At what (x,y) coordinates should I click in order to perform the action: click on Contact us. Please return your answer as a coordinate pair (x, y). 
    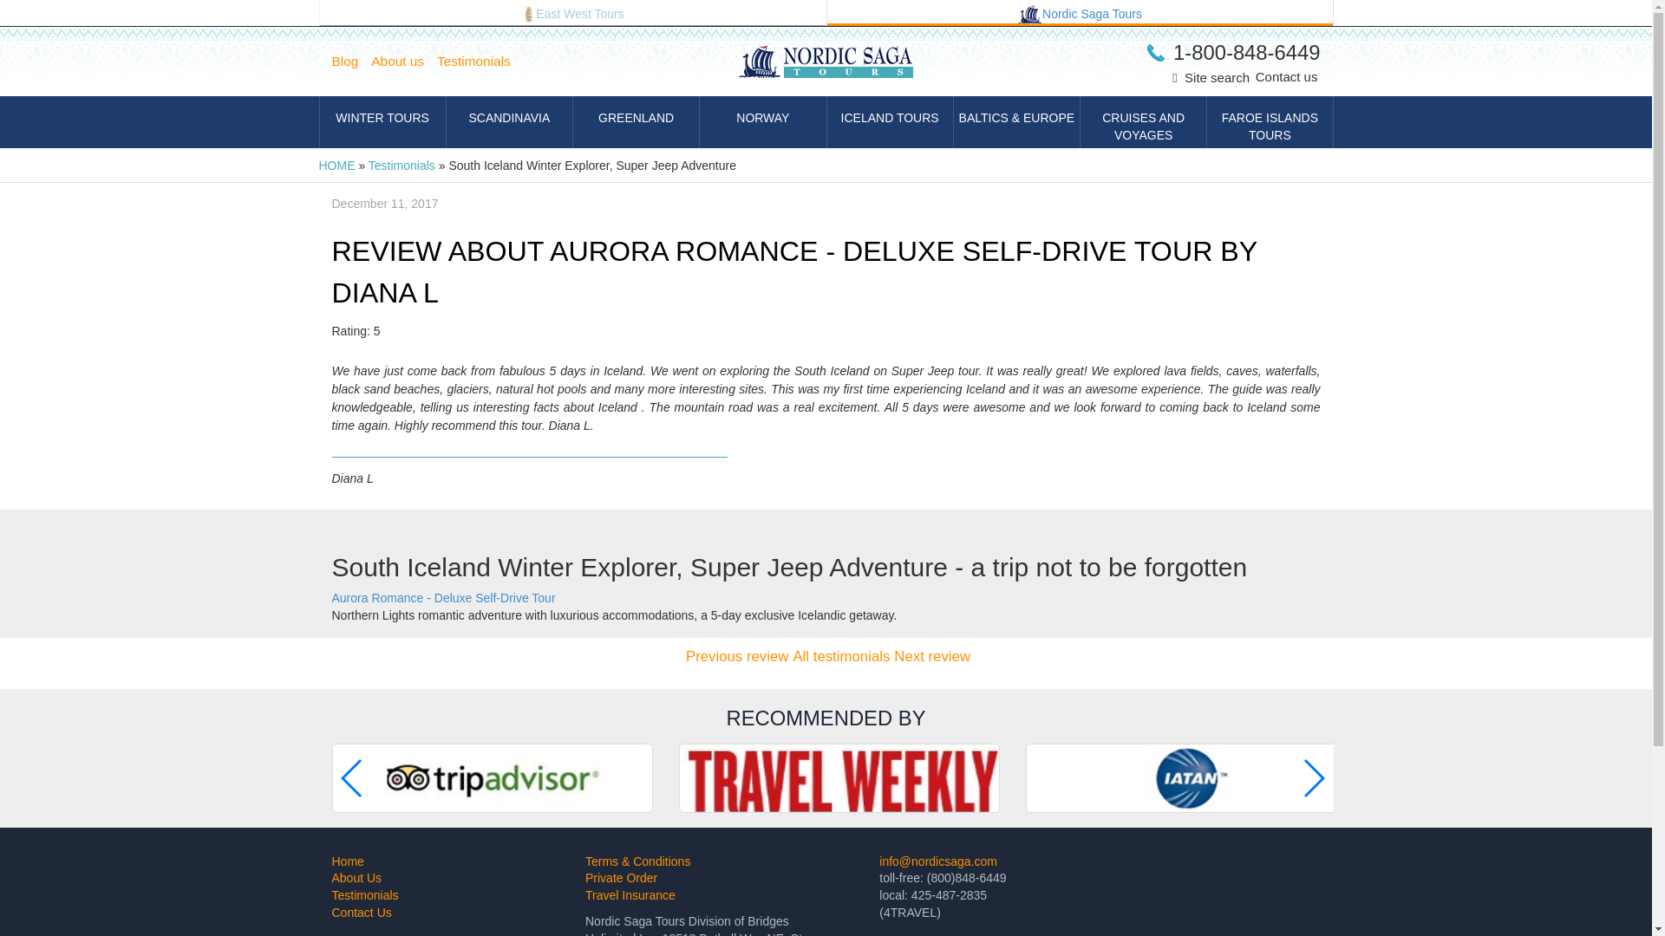
    Looking at the image, I should click on (1287, 76).